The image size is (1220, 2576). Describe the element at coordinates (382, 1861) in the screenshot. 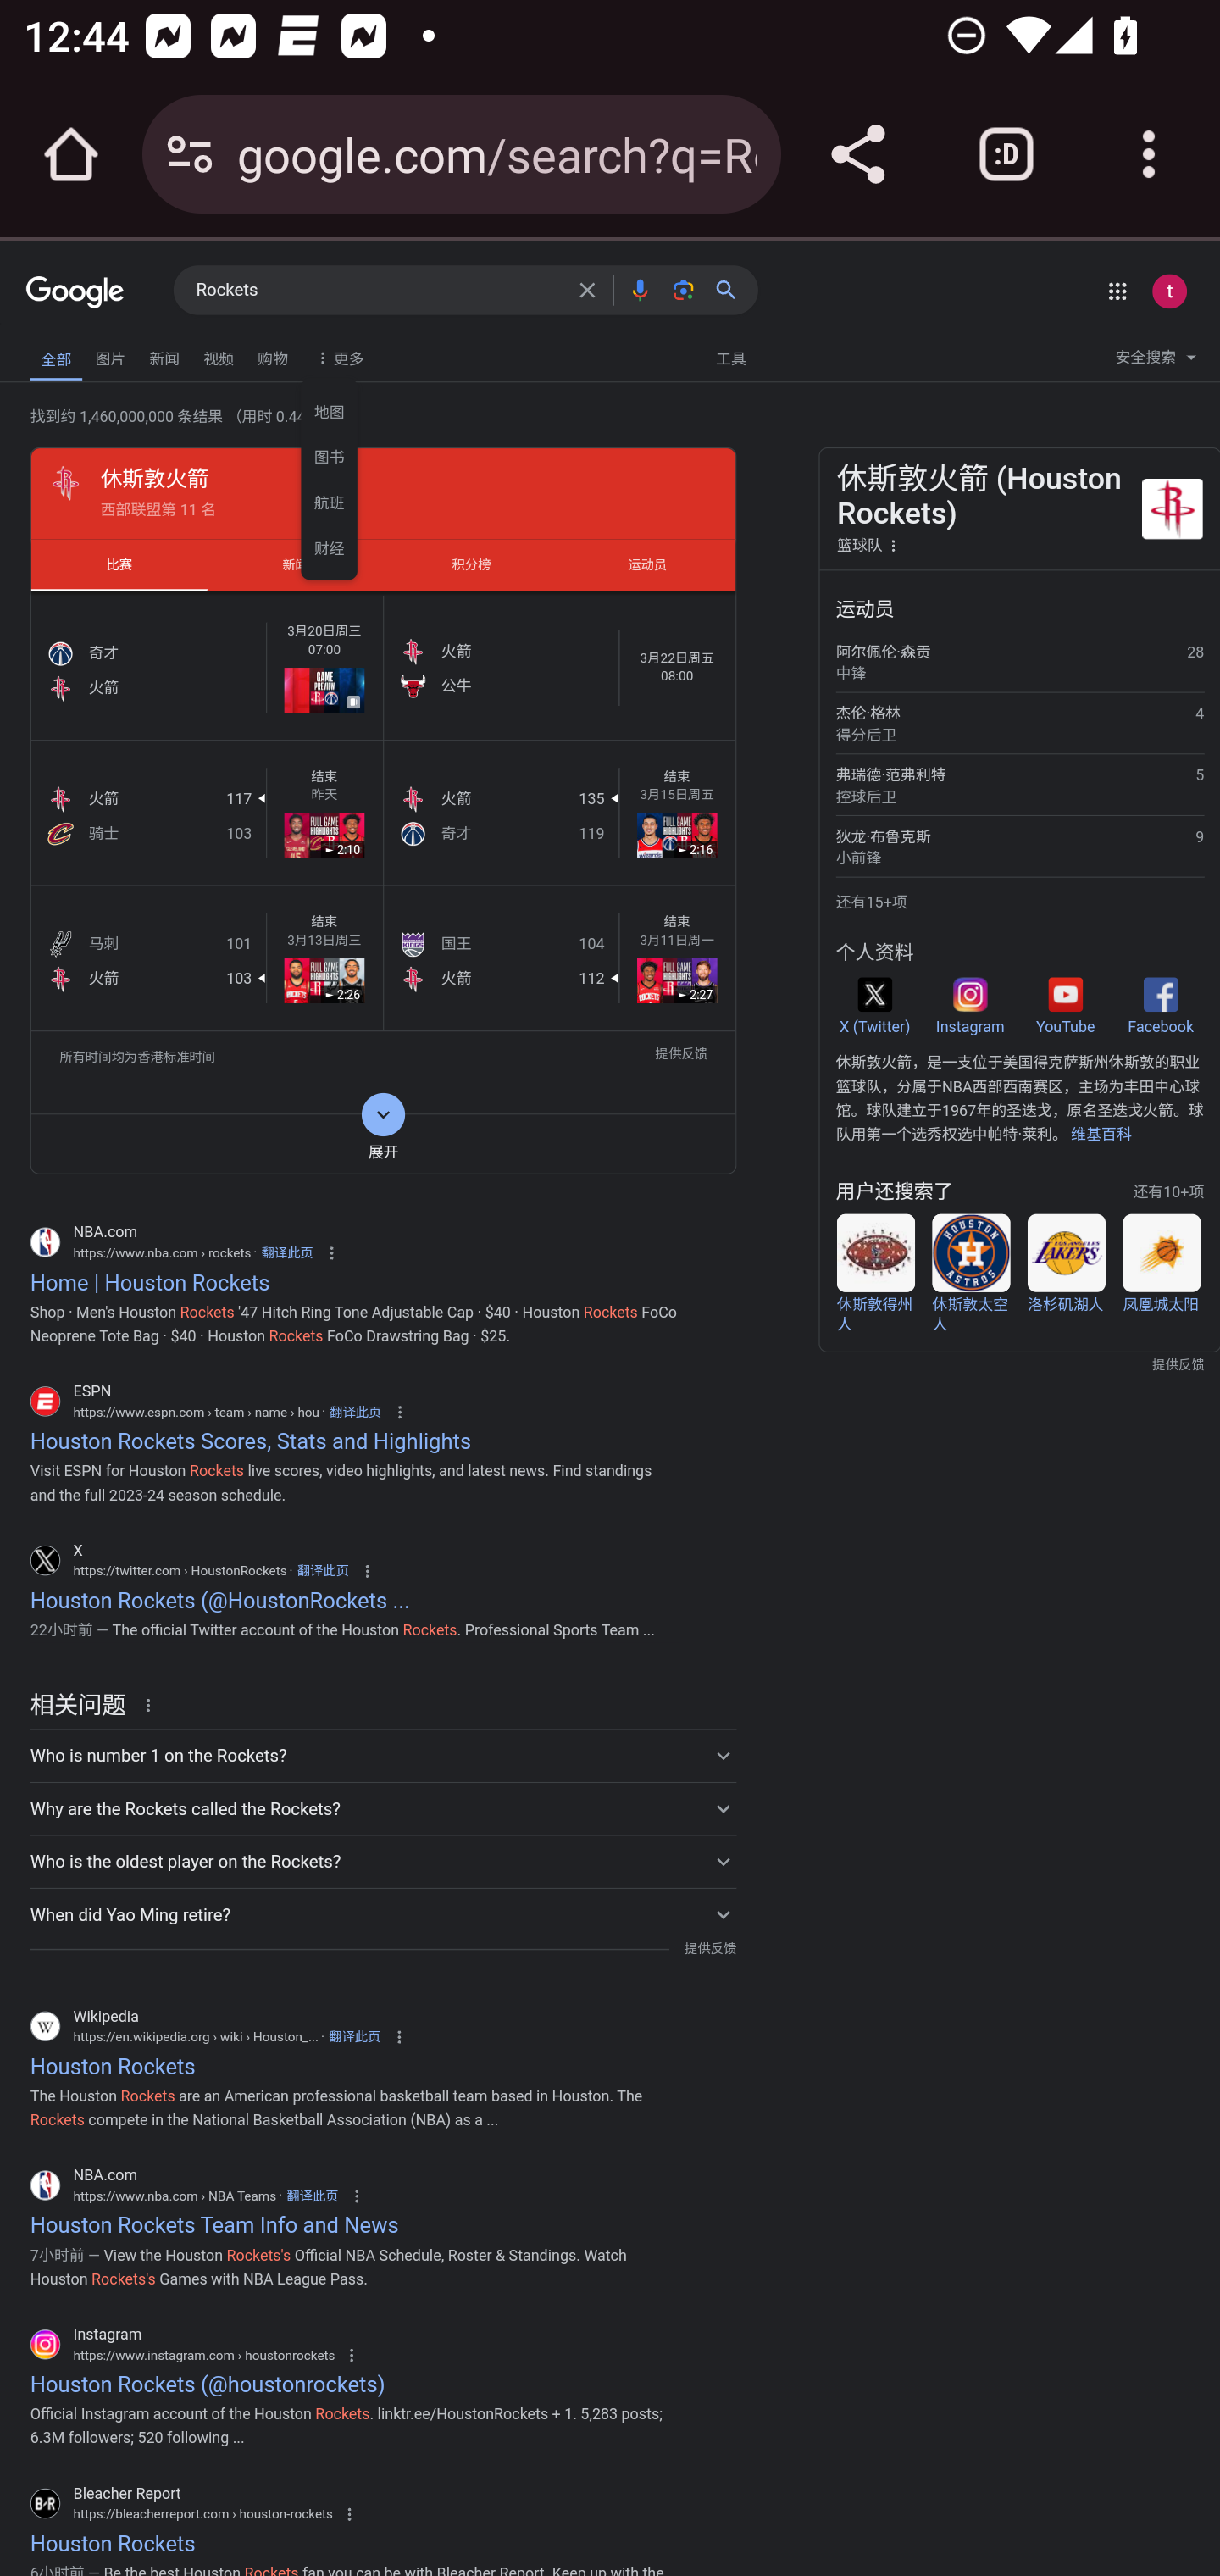

I see `Who is the oldest player on the Rockets?` at that location.